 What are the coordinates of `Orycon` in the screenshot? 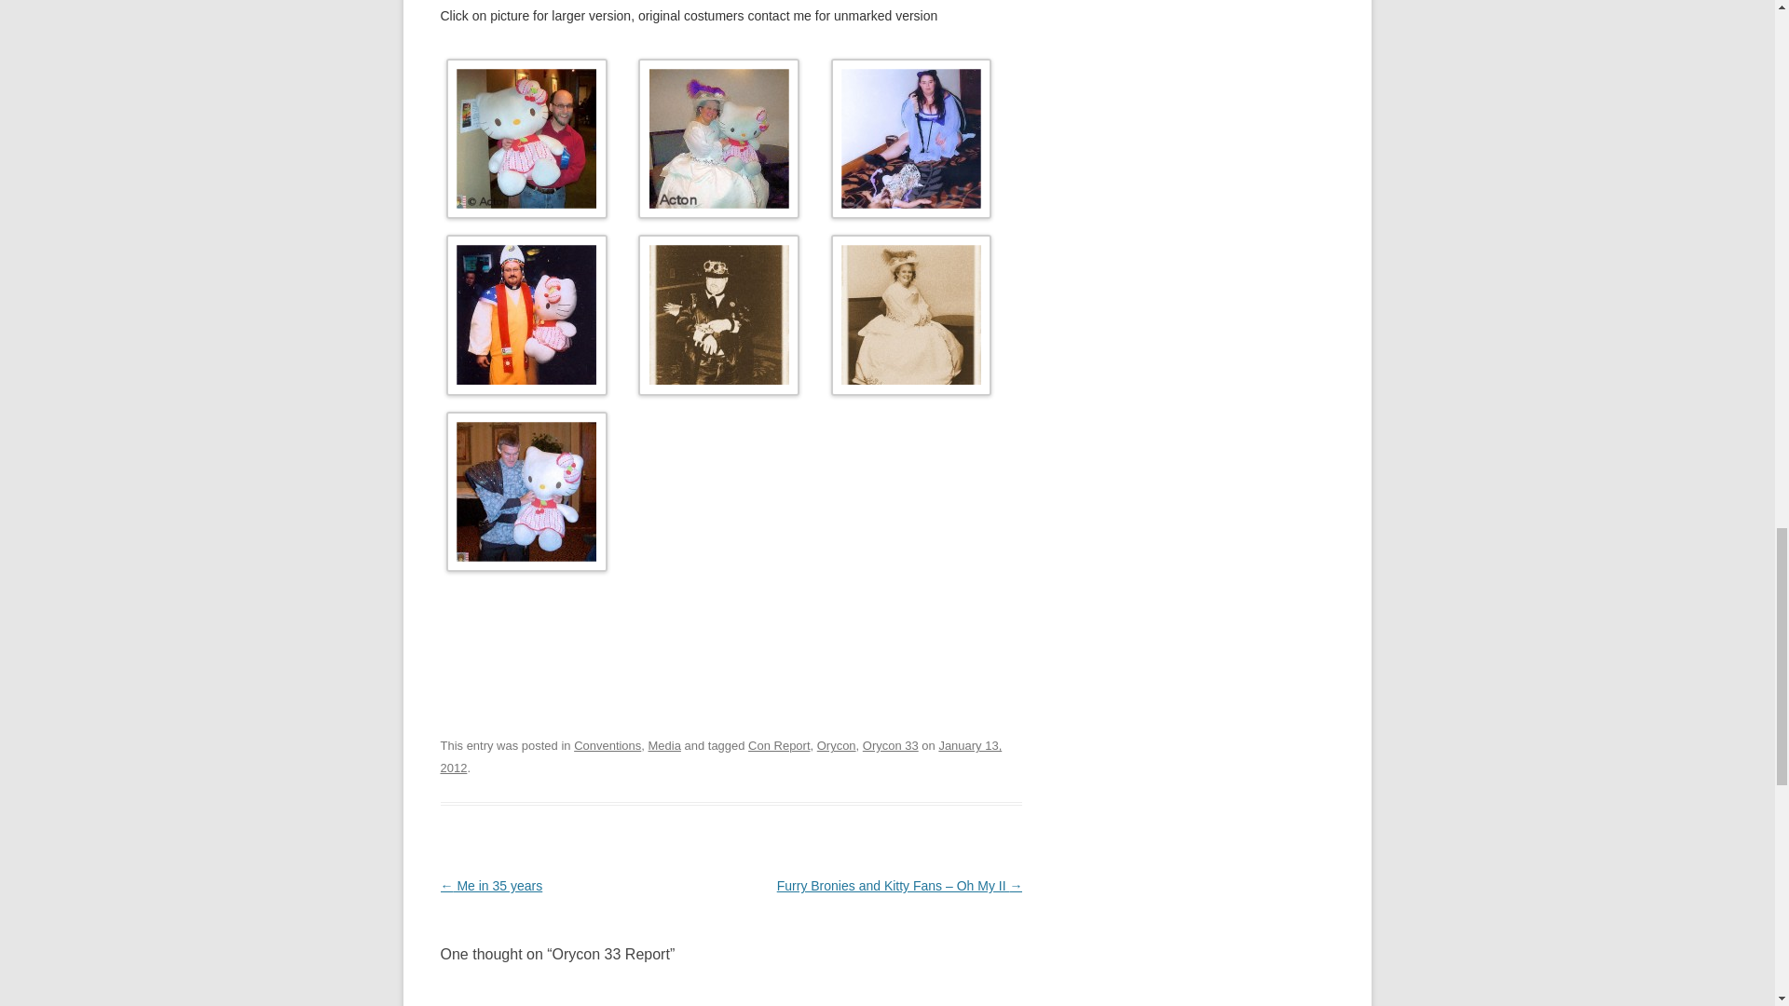 It's located at (837, 745).